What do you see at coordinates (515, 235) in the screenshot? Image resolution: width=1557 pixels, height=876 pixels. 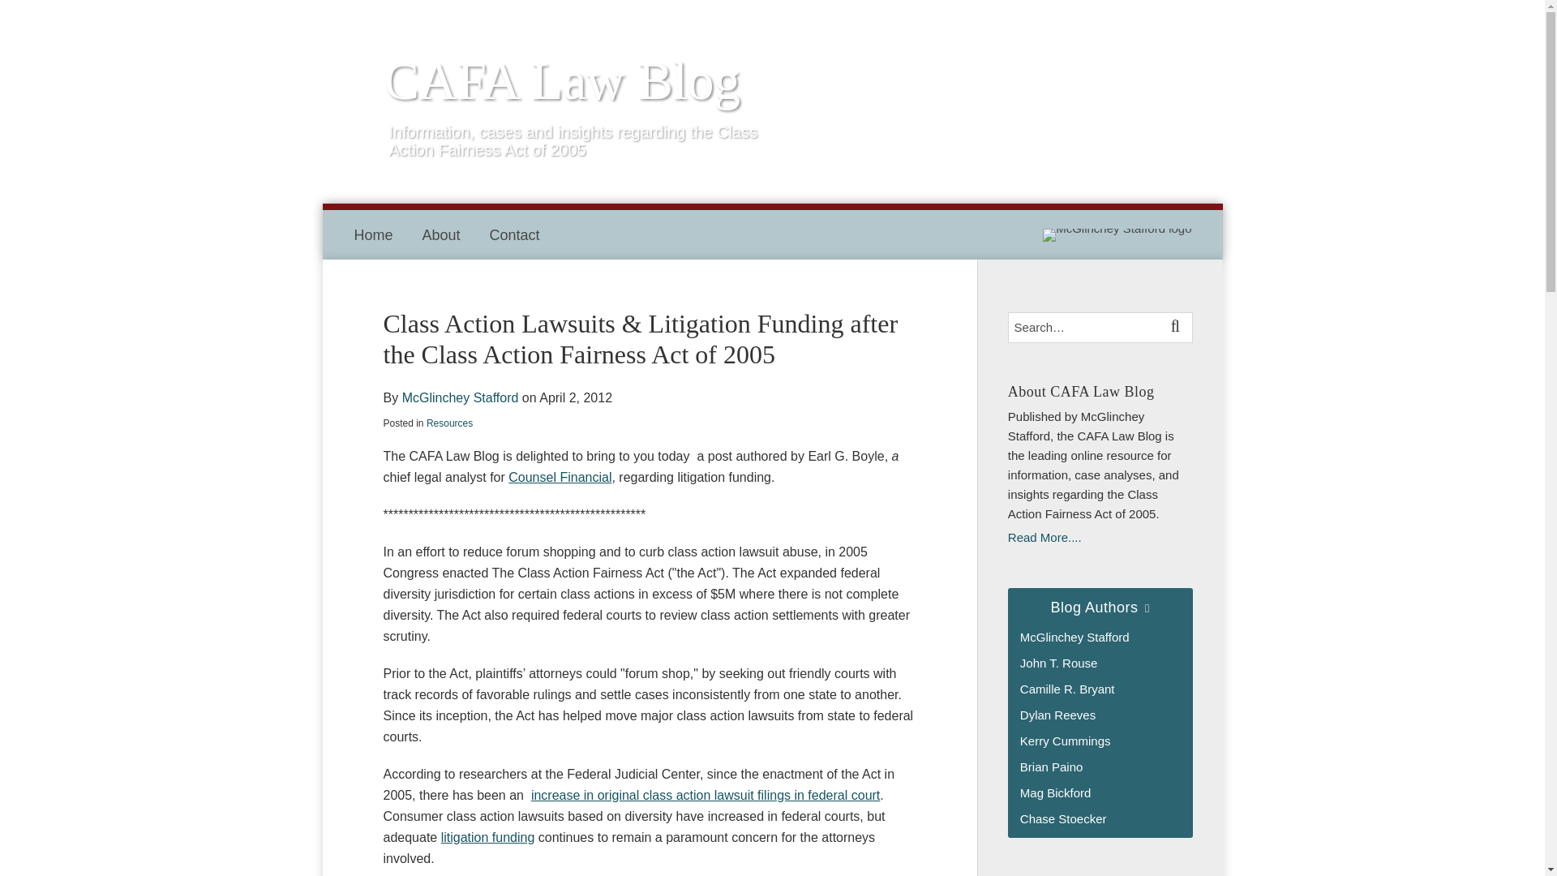 I see `Contact` at bounding box center [515, 235].